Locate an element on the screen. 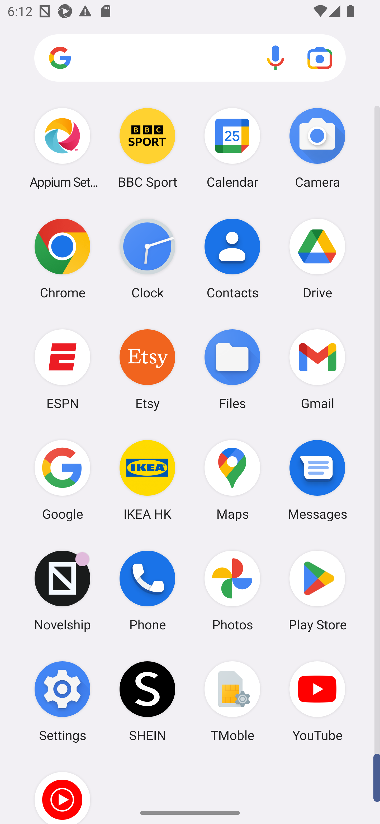  SHEIN is located at coordinates (147, 701).